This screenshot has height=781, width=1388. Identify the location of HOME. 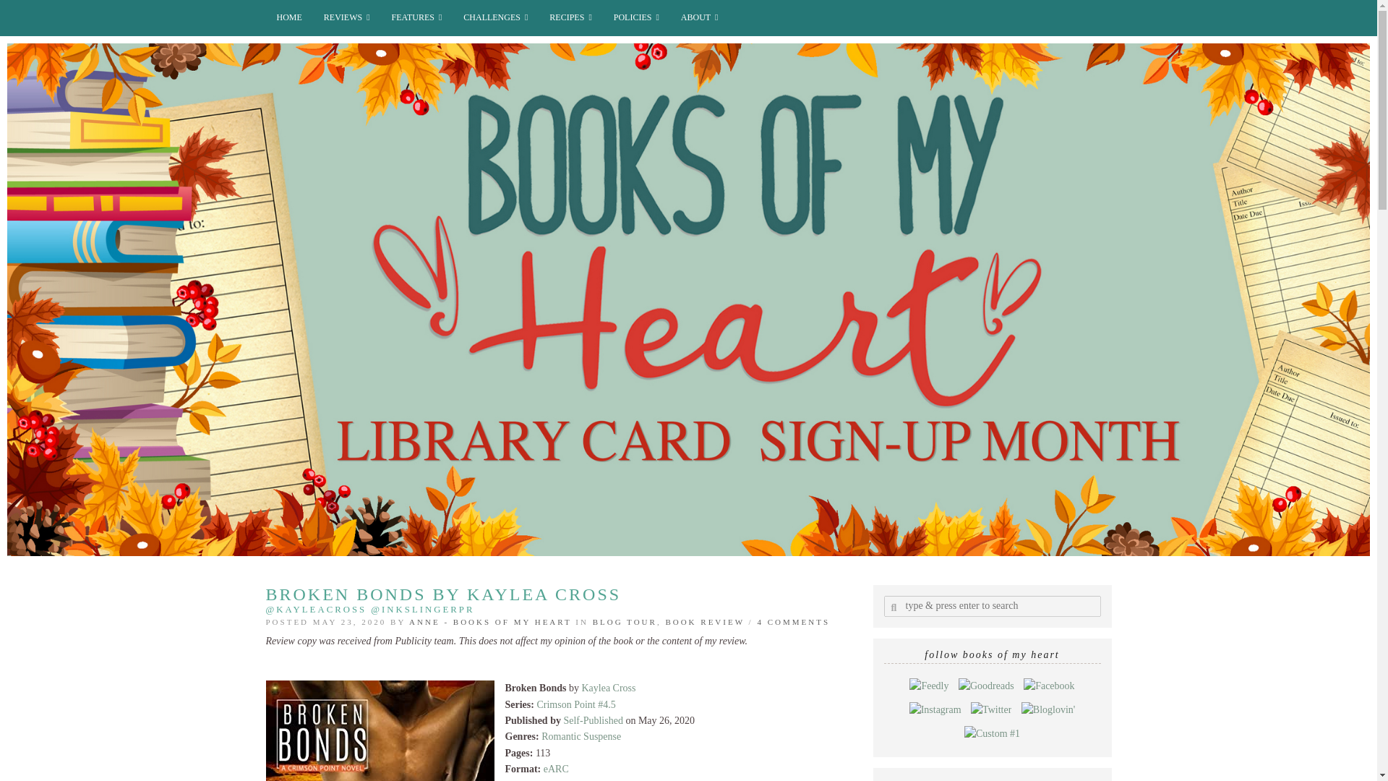
(289, 17).